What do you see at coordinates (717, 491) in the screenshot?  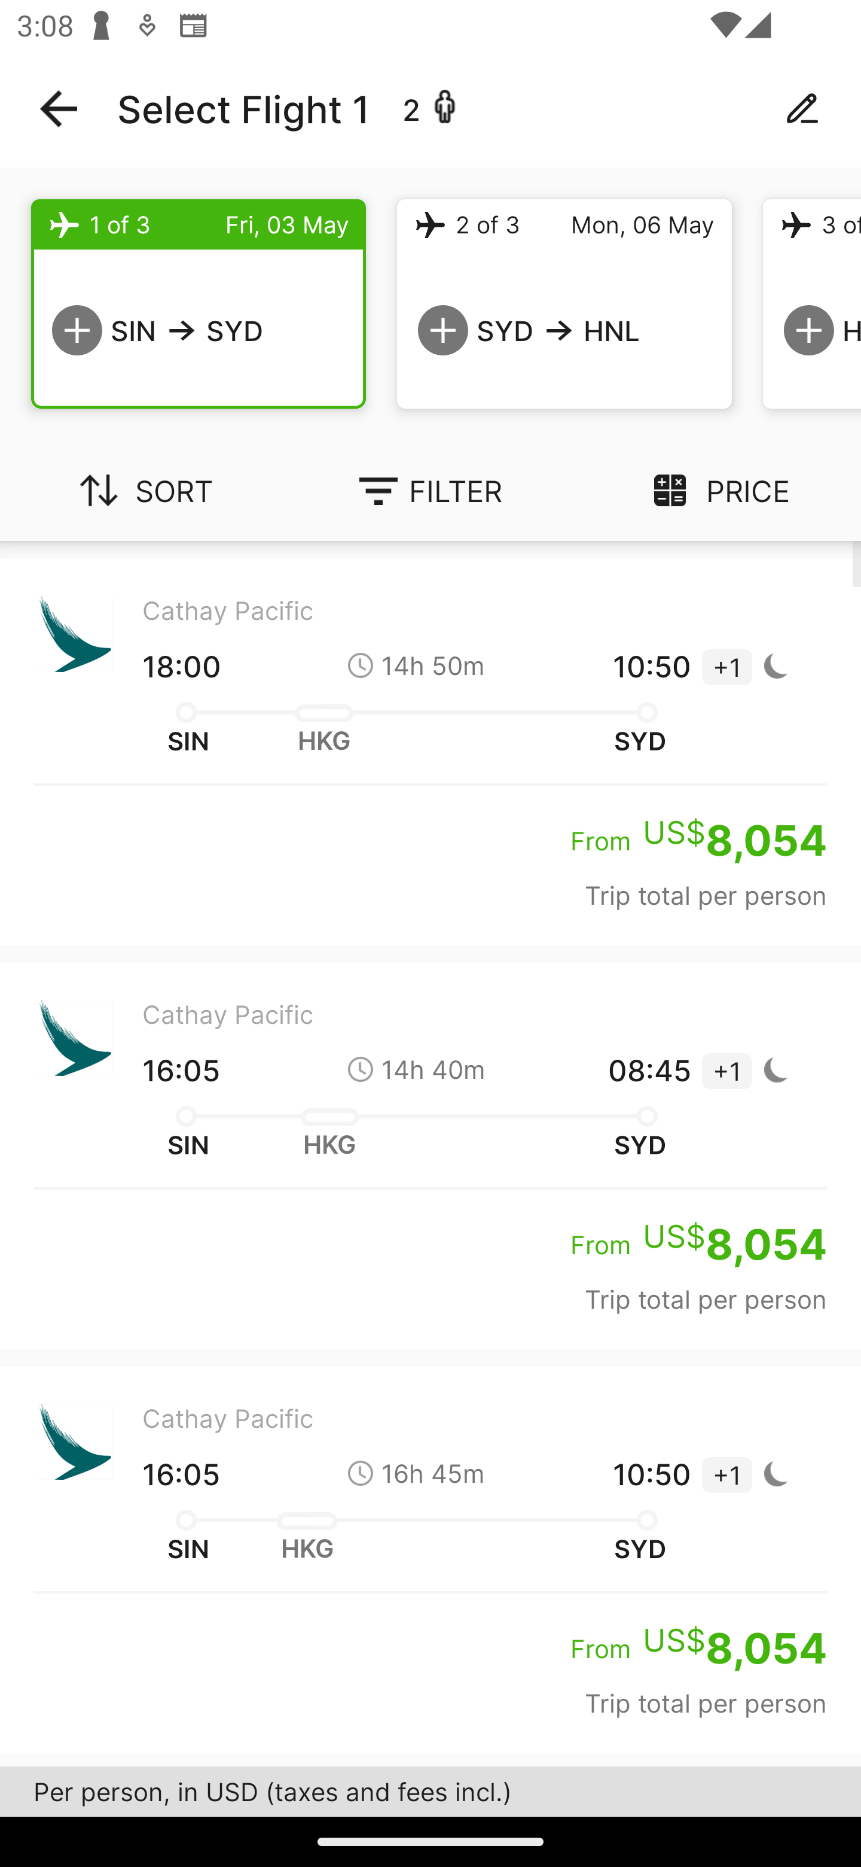 I see `PRICE` at bounding box center [717, 491].